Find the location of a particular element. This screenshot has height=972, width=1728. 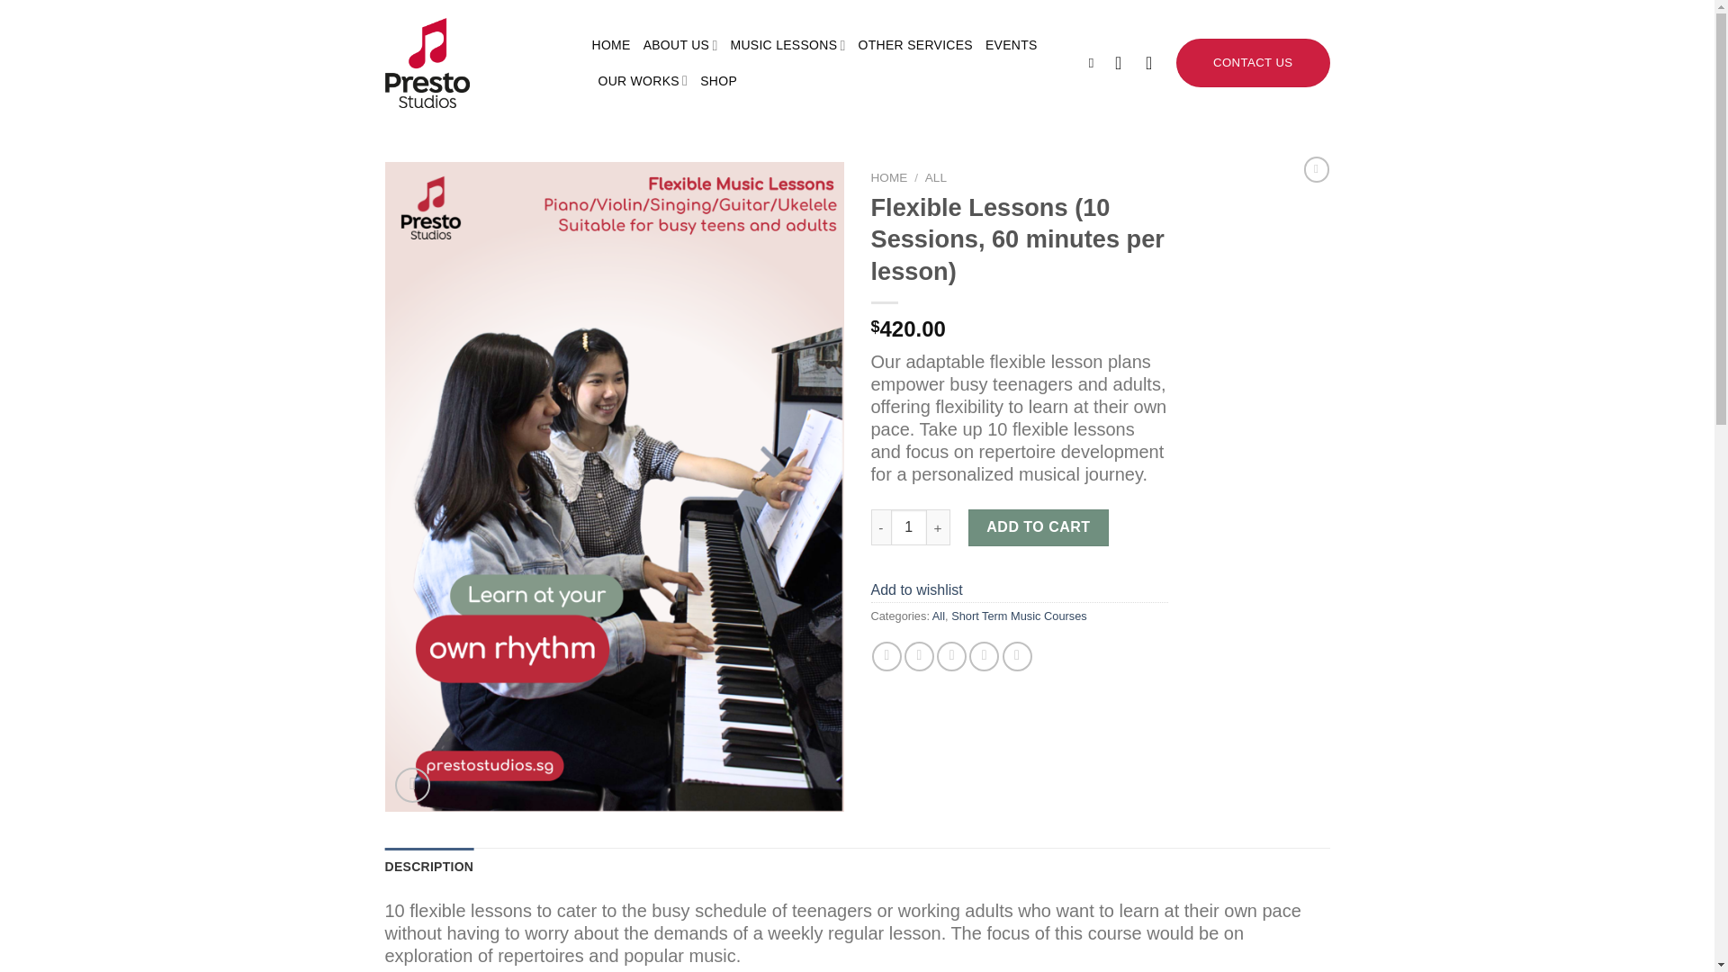

Email to a Friend is located at coordinates (950, 656).